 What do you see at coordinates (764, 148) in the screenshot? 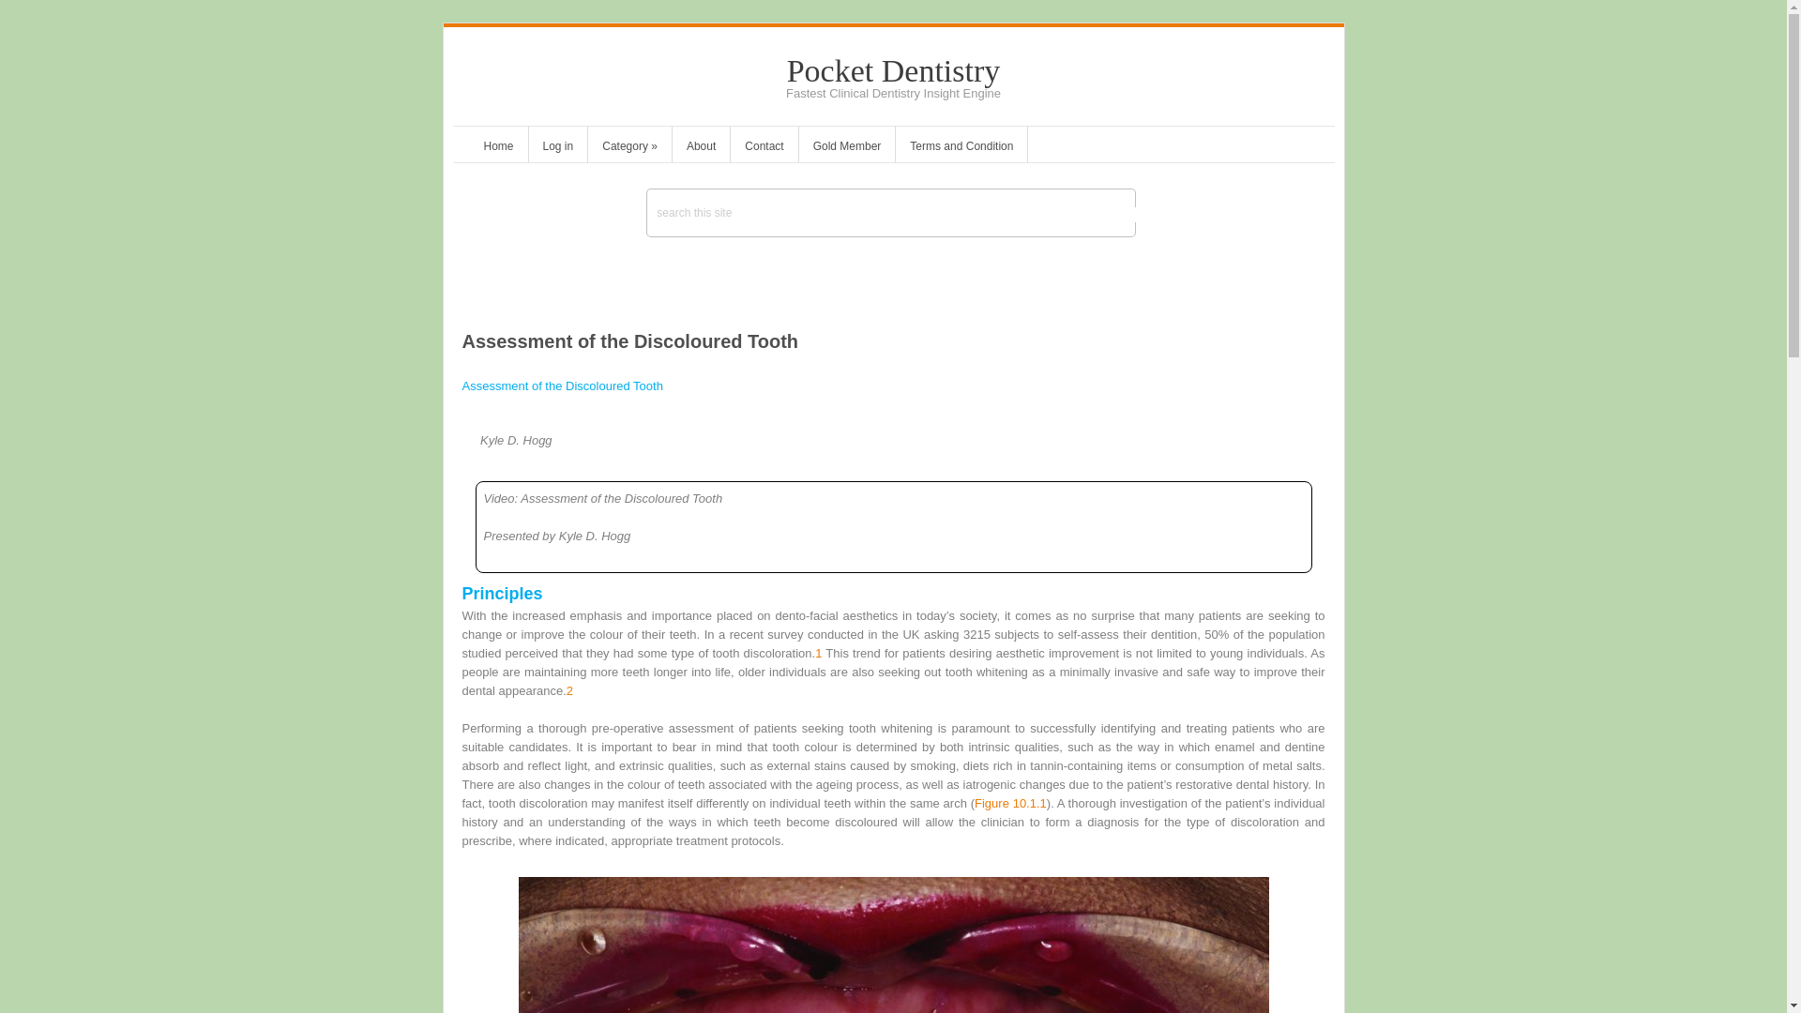
I see `Contact` at bounding box center [764, 148].